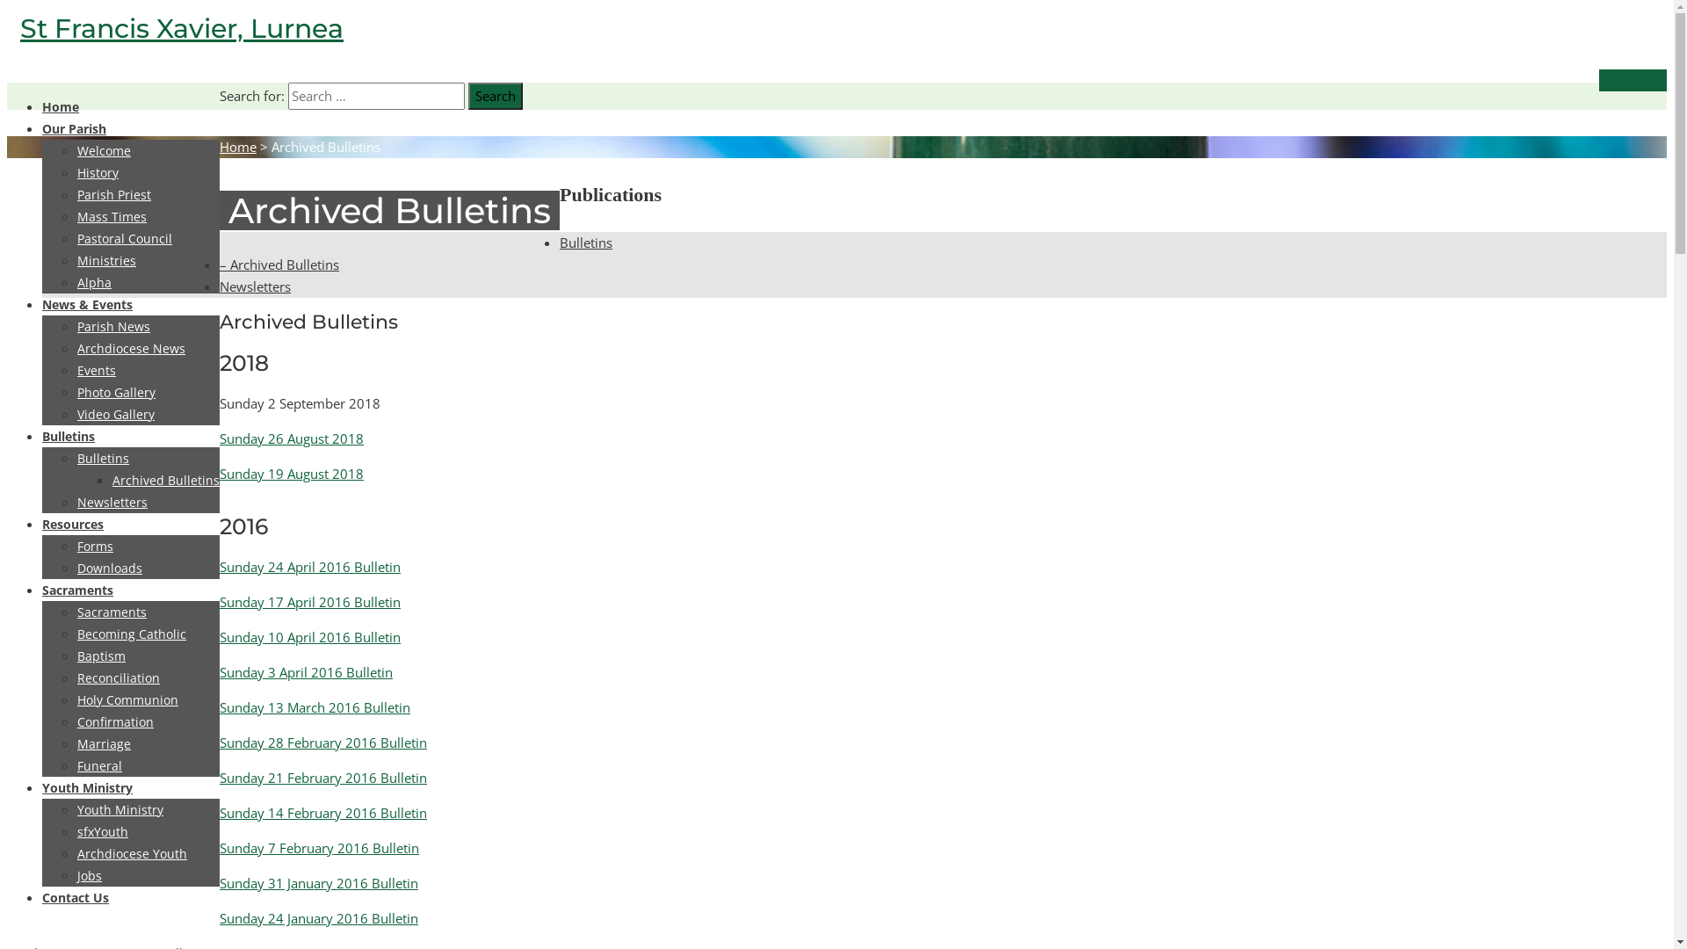  I want to click on Holy Communion, so click(128, 699).